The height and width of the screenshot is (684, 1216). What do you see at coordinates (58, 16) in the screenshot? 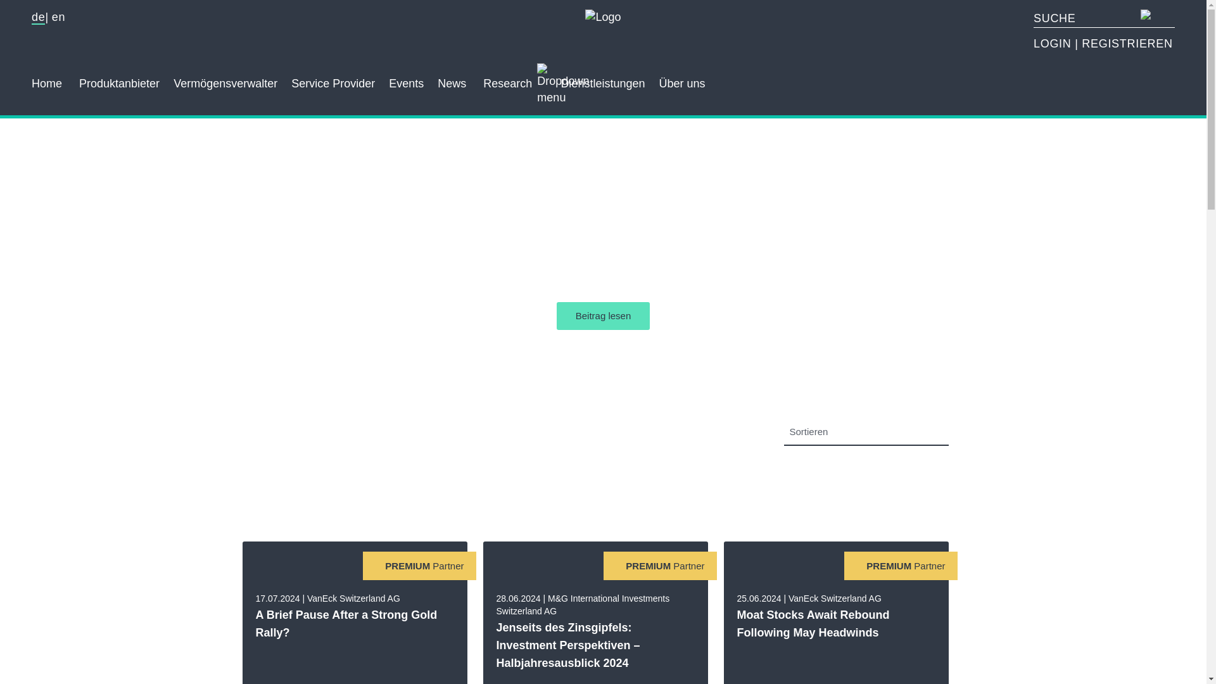
I see `en` at bounding box center [58, 16].